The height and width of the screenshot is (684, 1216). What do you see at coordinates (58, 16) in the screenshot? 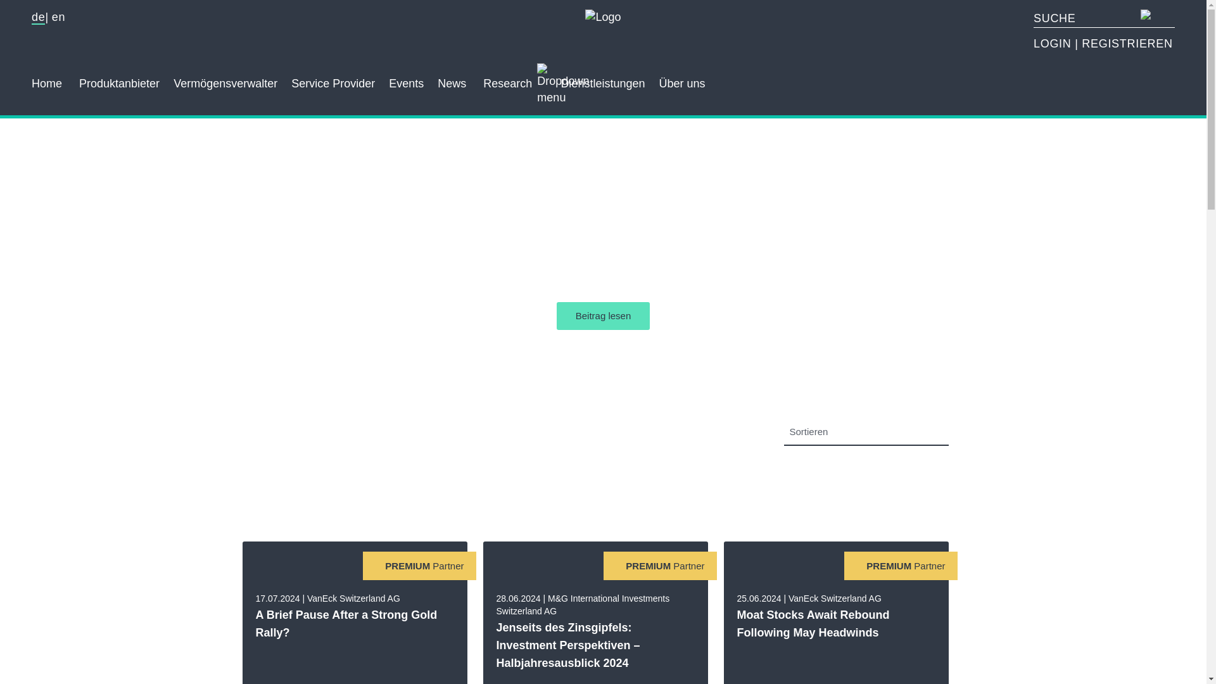
I see `en` at bounding box center [58, 16].